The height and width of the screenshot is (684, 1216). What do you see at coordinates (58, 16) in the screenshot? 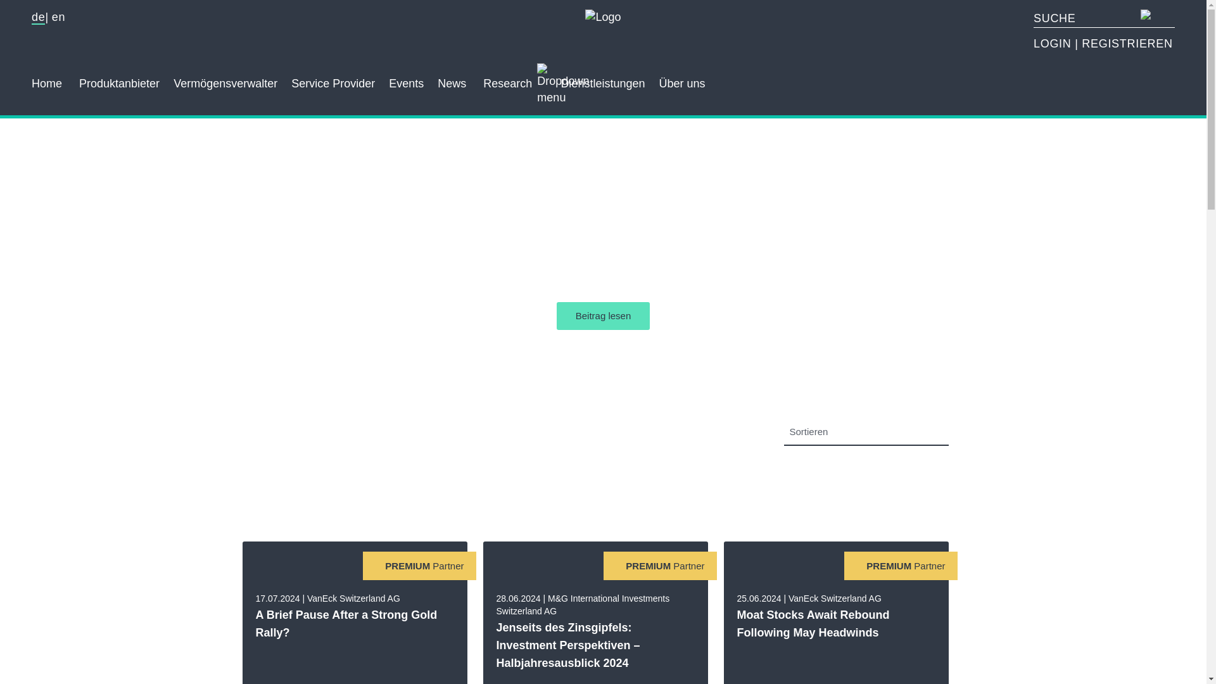
I see `en` at bounding box center [58, 16].